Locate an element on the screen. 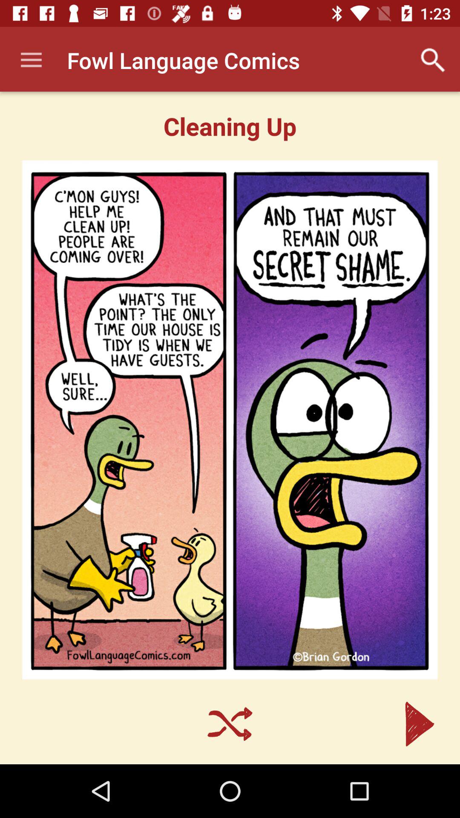 This screenshot has width=460, height=818. click the icon below the cleaning up icon is located at coordinates (230, 420).